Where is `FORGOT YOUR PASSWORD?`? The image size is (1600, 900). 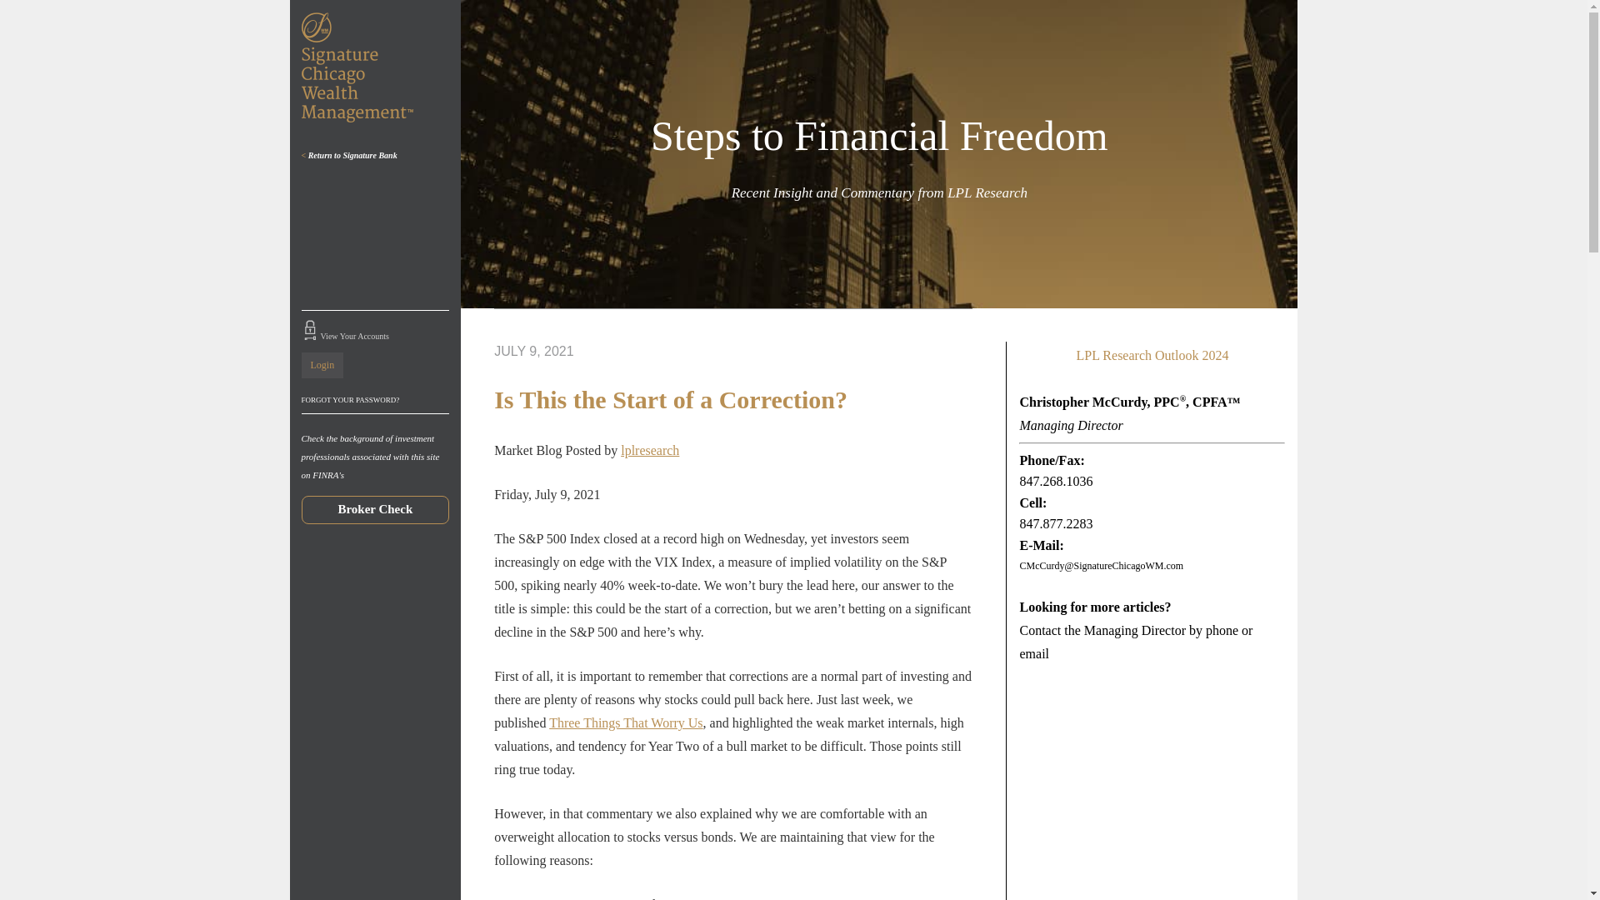
FORGOT YOUR PASSWORD? is located at coordinates (375, 400).